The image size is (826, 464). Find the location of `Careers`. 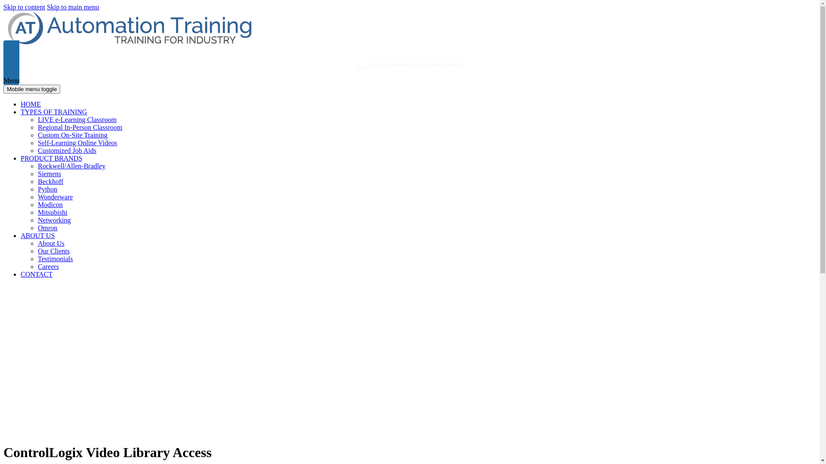

Careers is located at coordinates (48, 266).